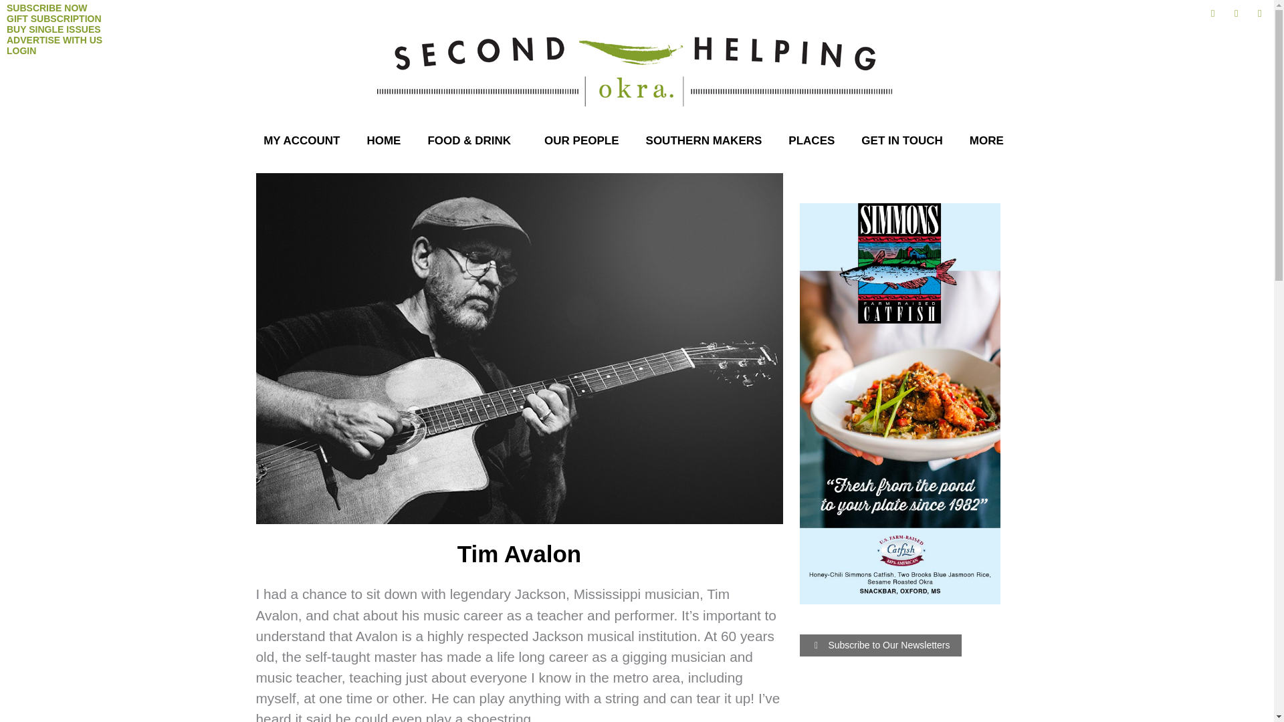 Image resolution: width=1284 pixels, height=722 pixels. Describe the element at coordinates (1236, 13) in the screenshot. I see `Instagram` at that location.